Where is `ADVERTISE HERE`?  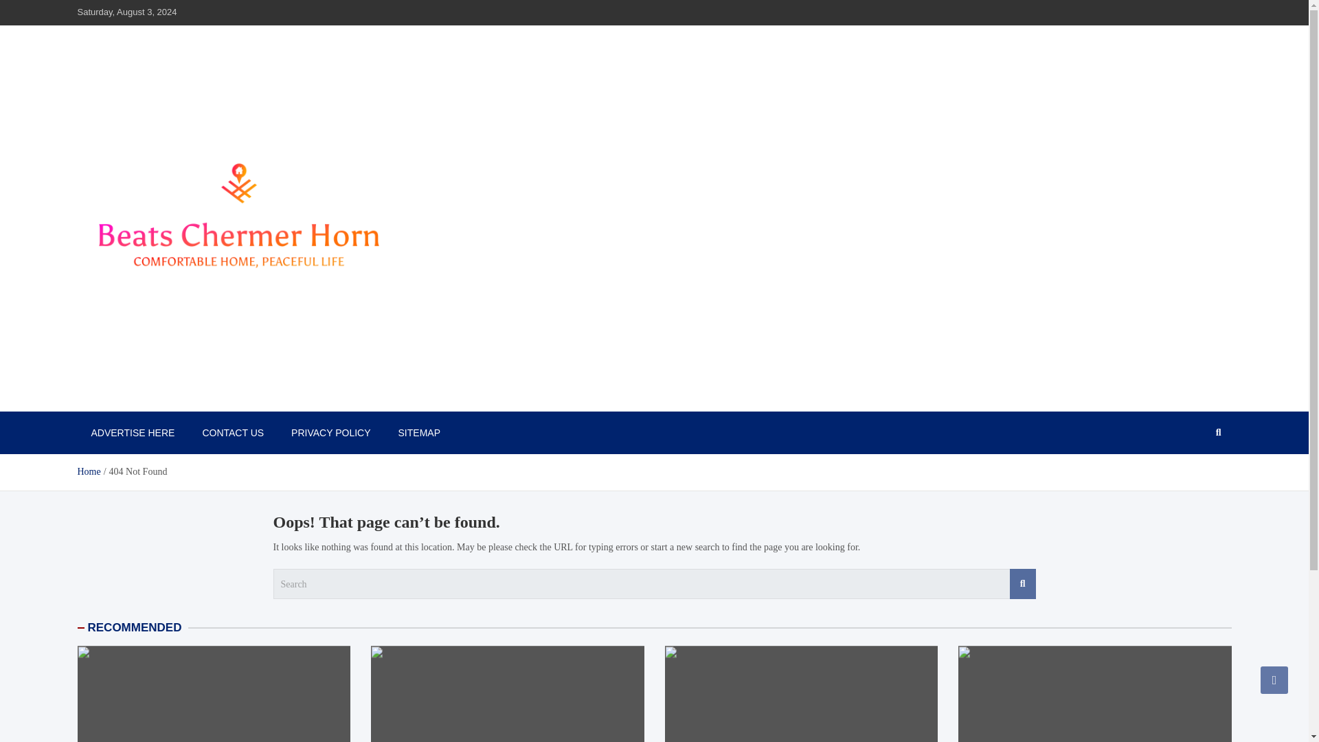 ADVERTISE HERE is located at coordinates (132, 433).